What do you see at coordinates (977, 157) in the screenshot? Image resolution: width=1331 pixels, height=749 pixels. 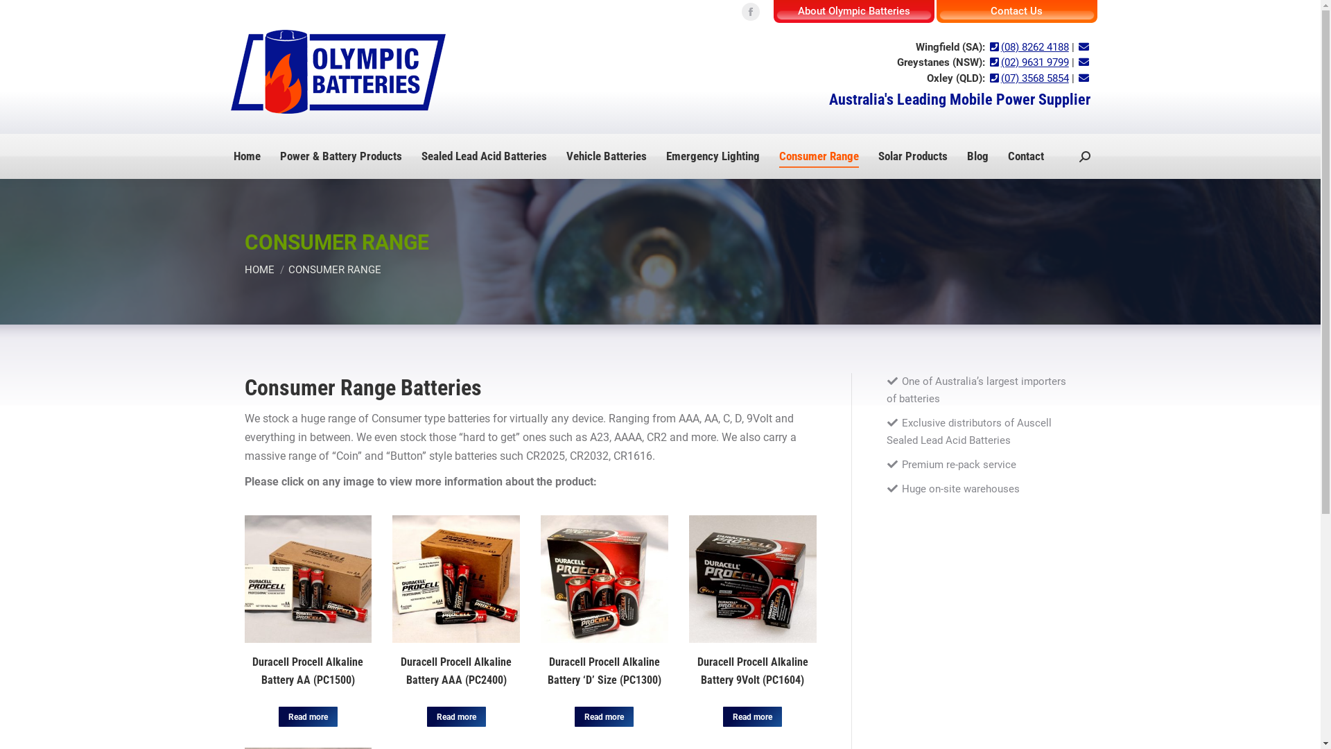 I see `Blog` at bounding box center [977, 157].